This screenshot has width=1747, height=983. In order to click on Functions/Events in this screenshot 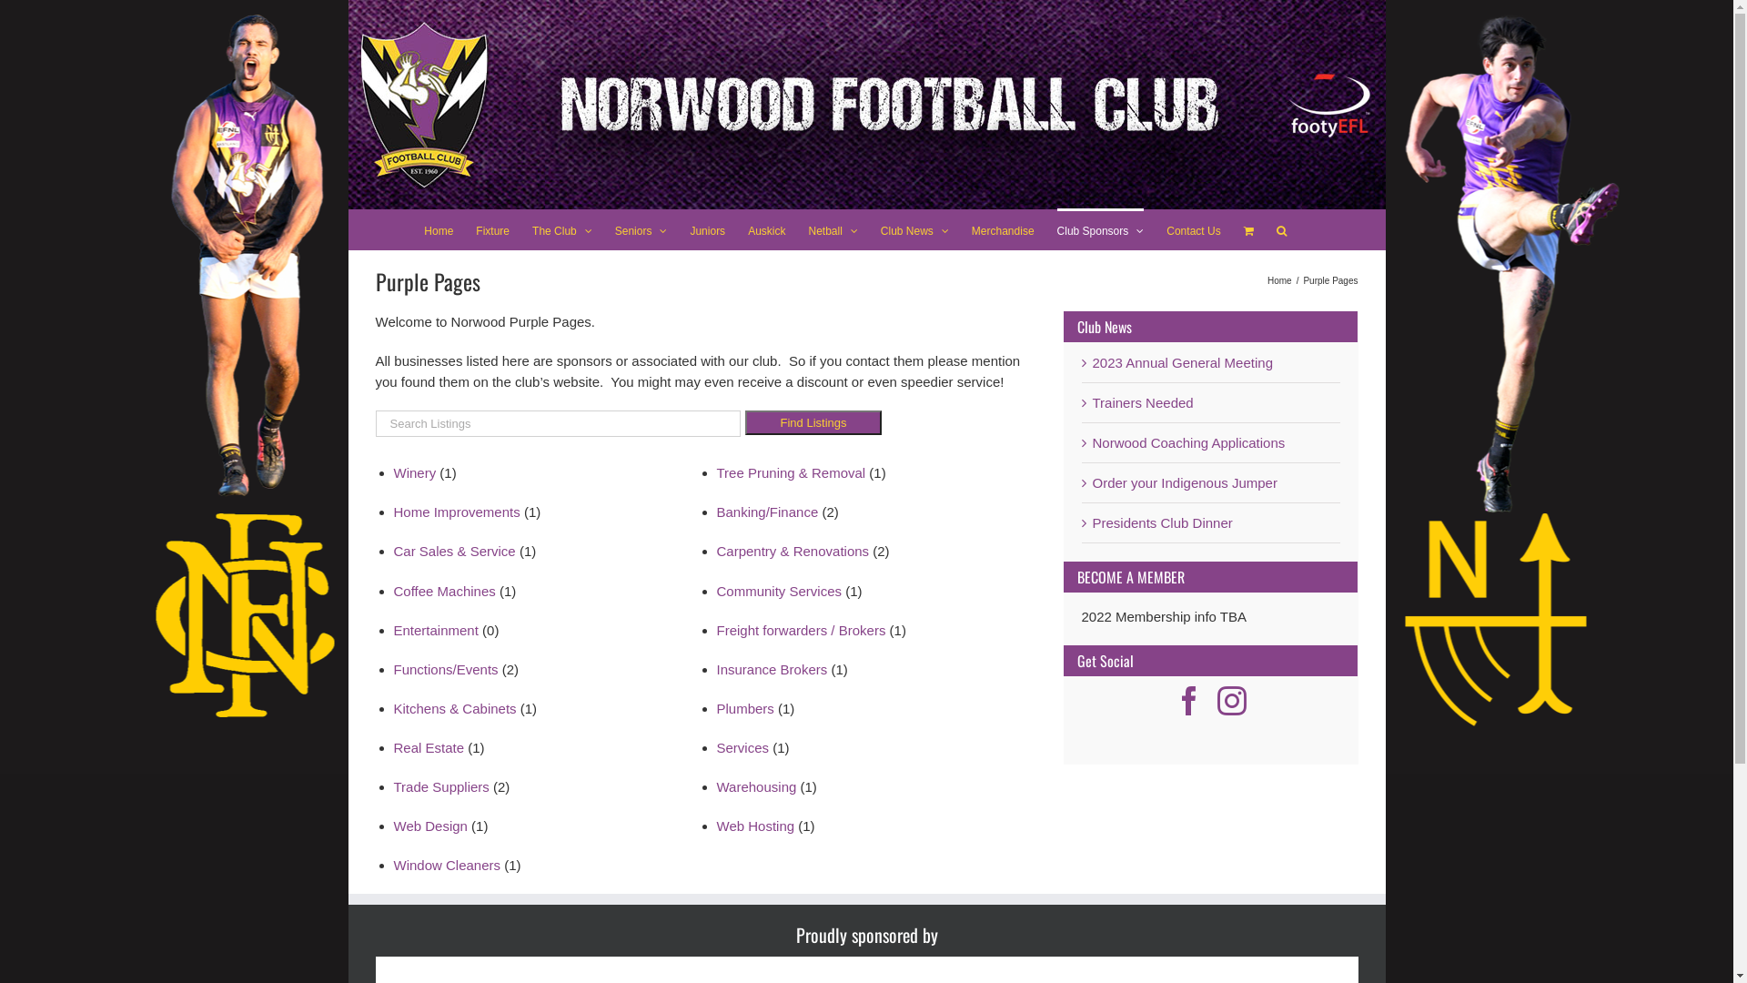, I will do `click(446, 670)`.